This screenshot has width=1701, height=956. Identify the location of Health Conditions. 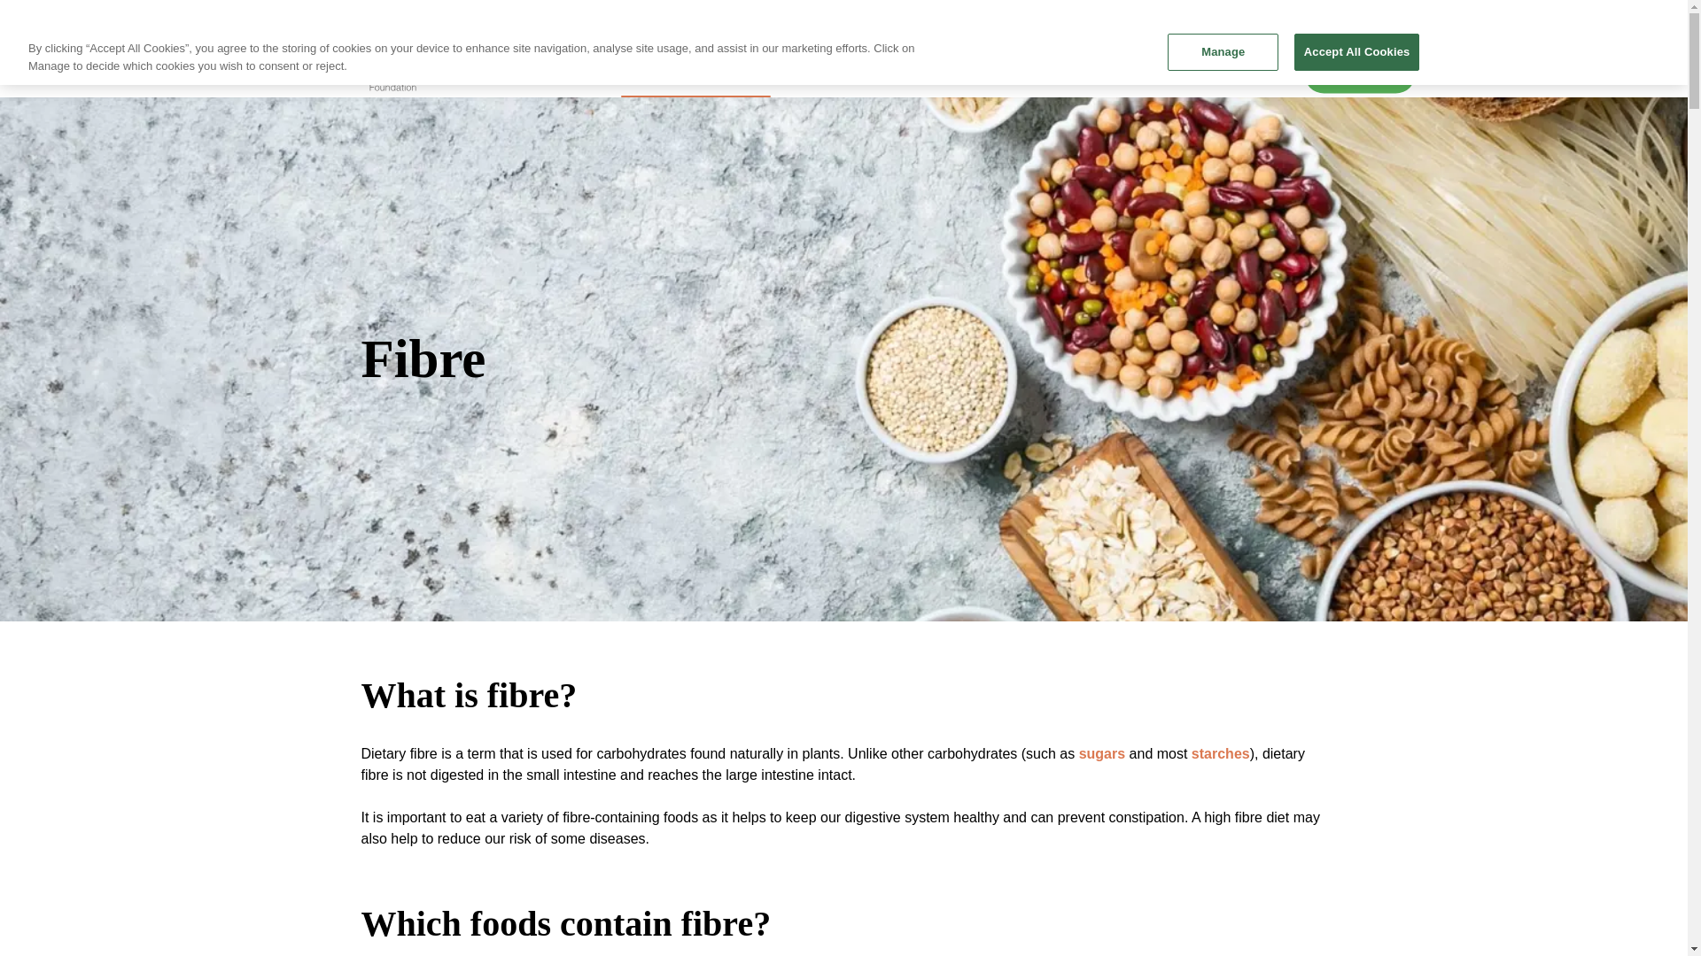
(1005, 73).